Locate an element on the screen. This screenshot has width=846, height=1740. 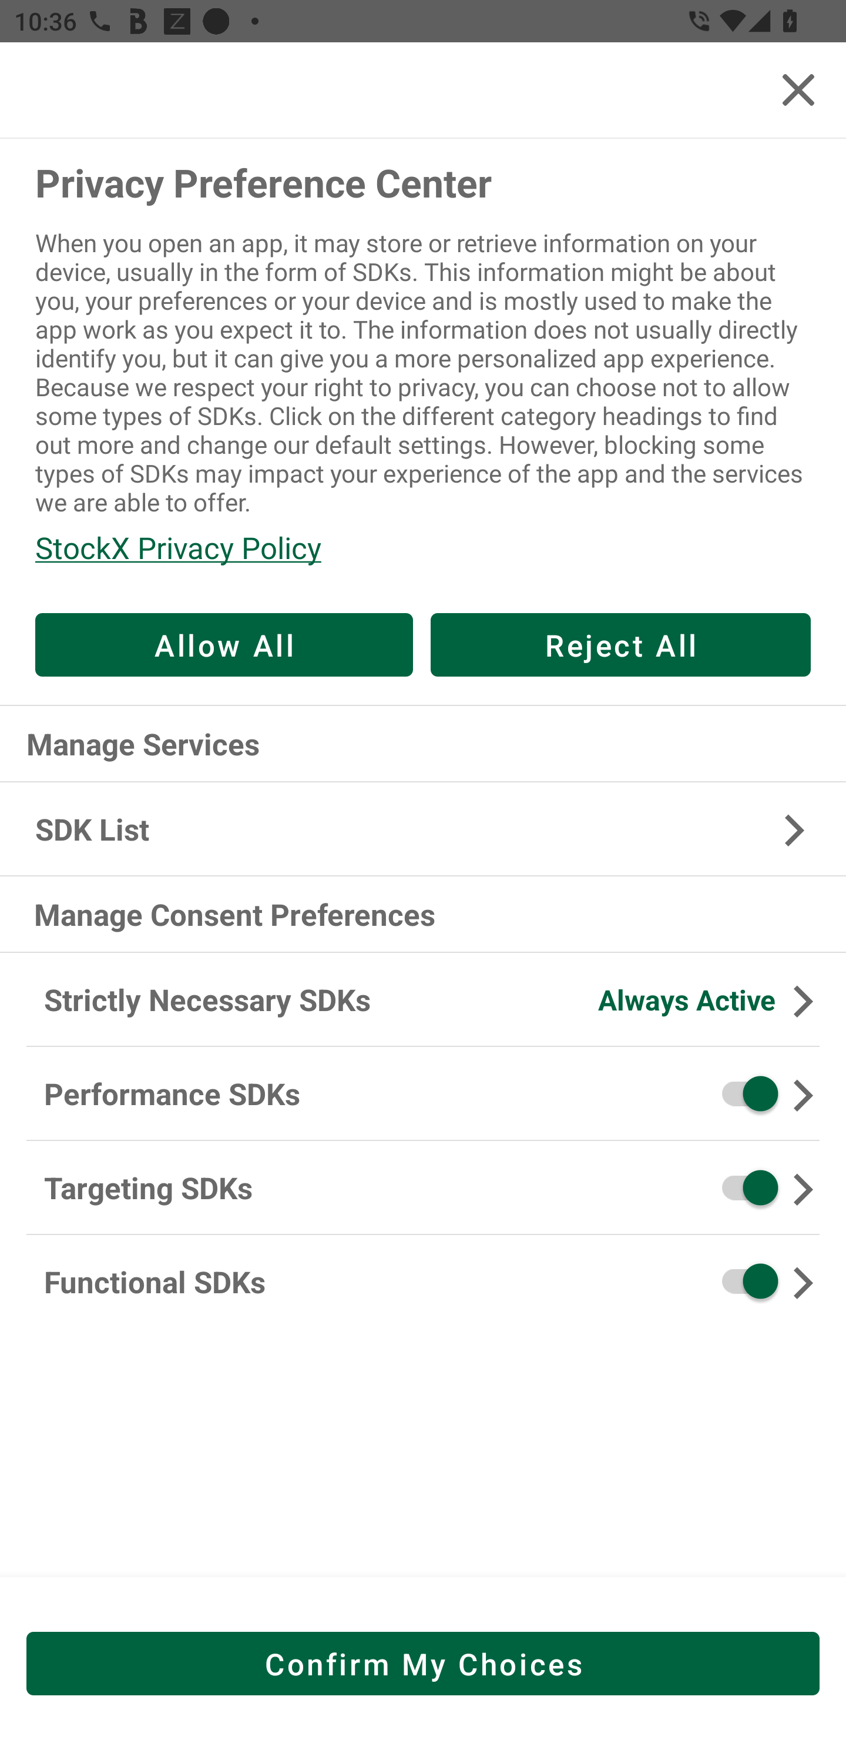
Consent is located at coordinates (743, 1093).